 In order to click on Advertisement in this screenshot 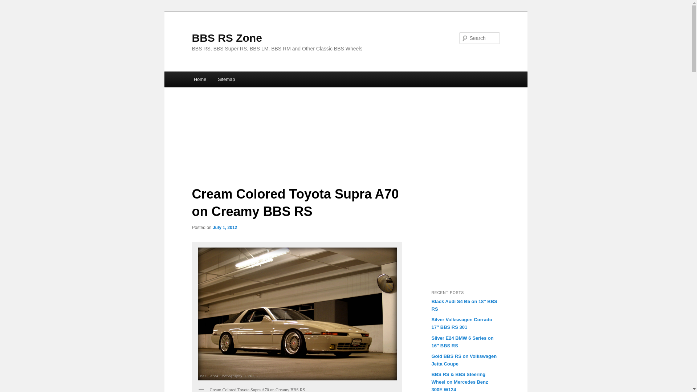, I will do `click(477, 231)`.